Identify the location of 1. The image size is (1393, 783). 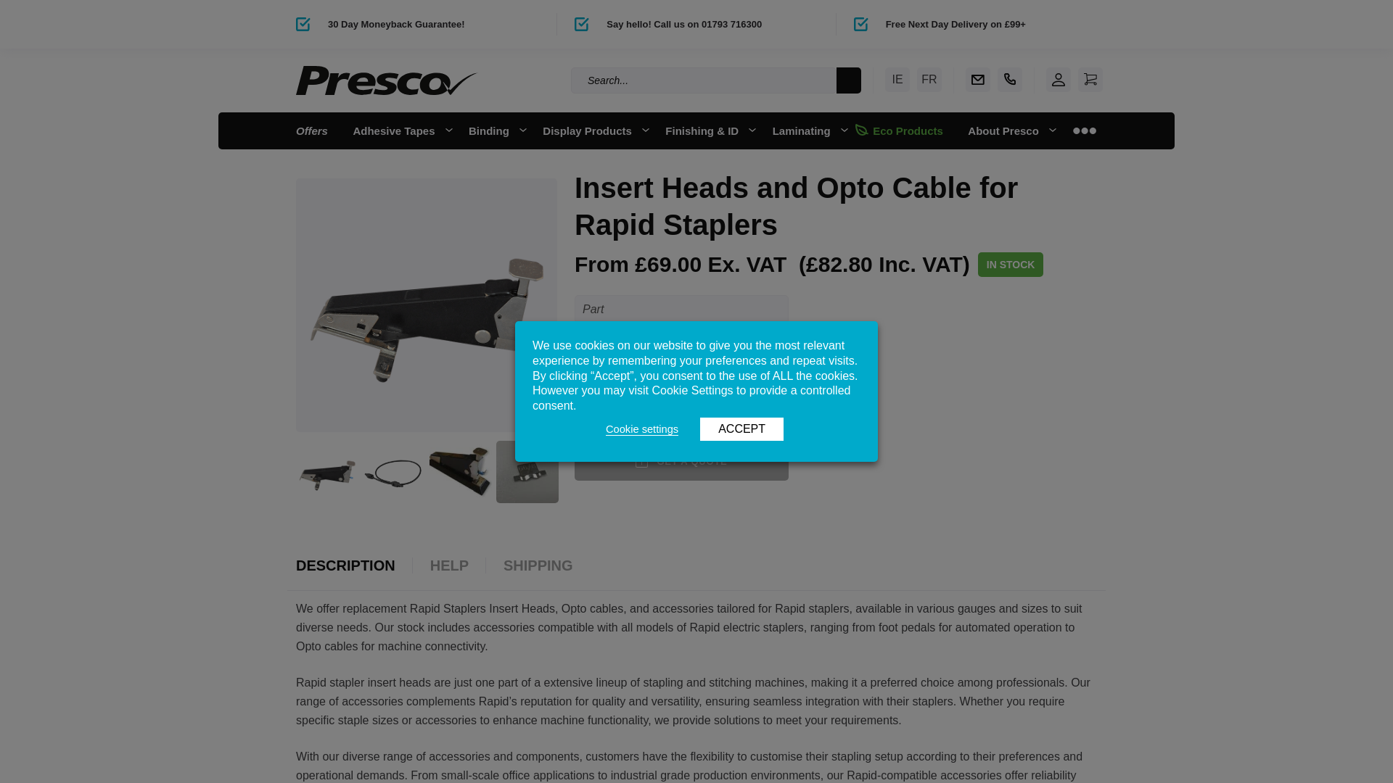
(672, 374).